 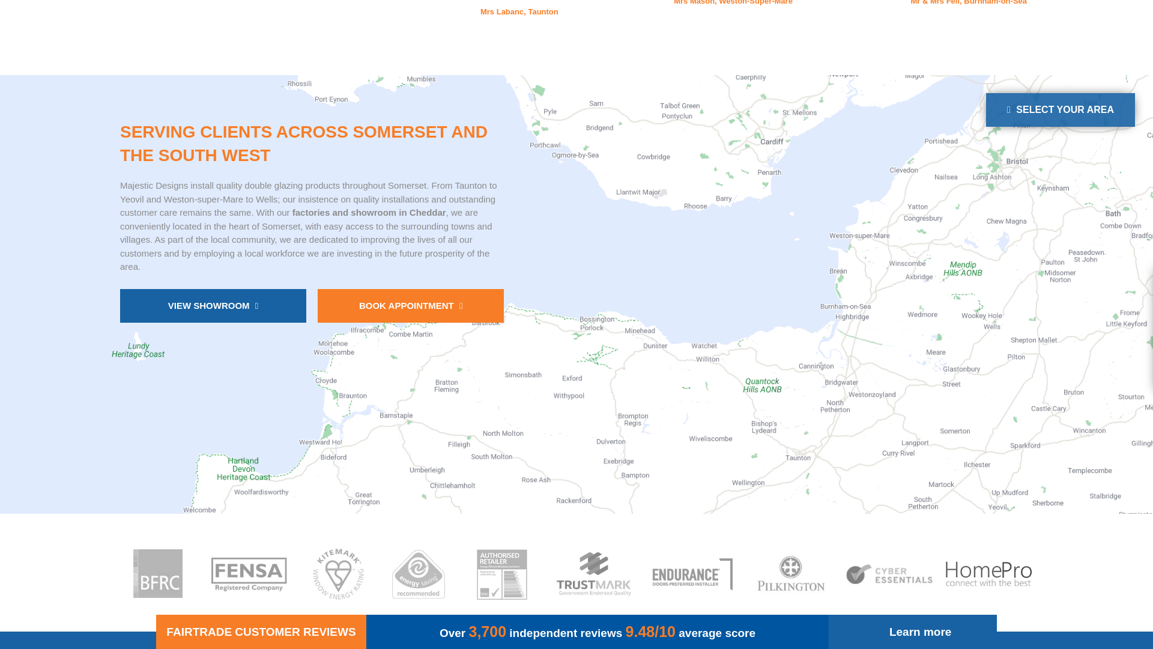 What do you see at coordinates (411, 305) in the screenshot?
I see `Book appointment` at bounding box center [411, 305].